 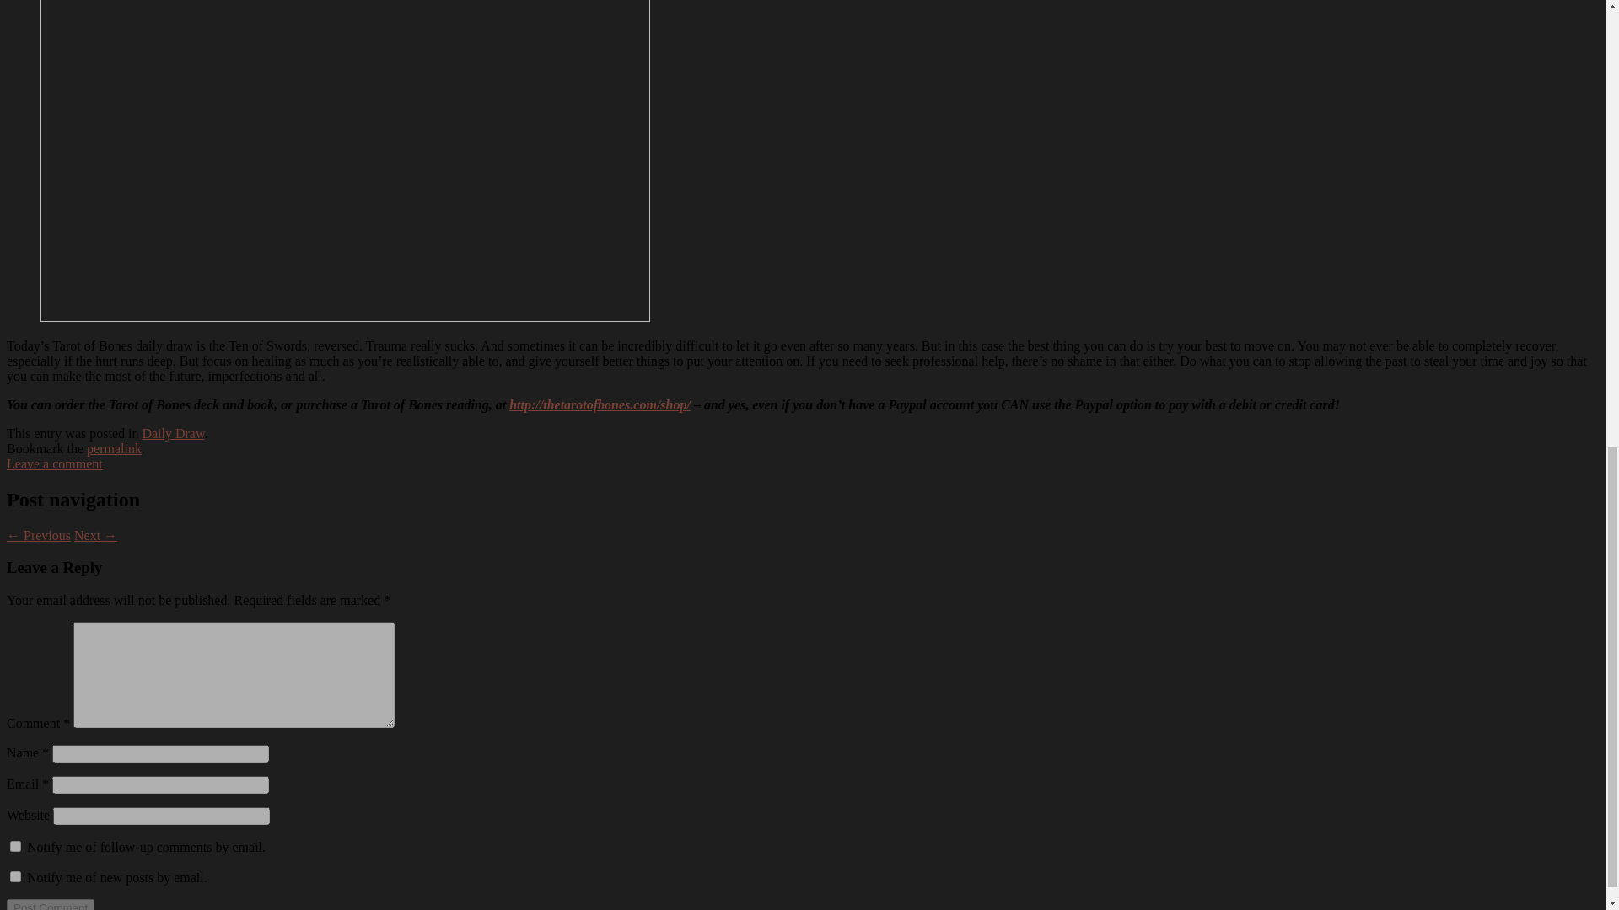 I want to click on subscribe, so click(x=15, y=846).